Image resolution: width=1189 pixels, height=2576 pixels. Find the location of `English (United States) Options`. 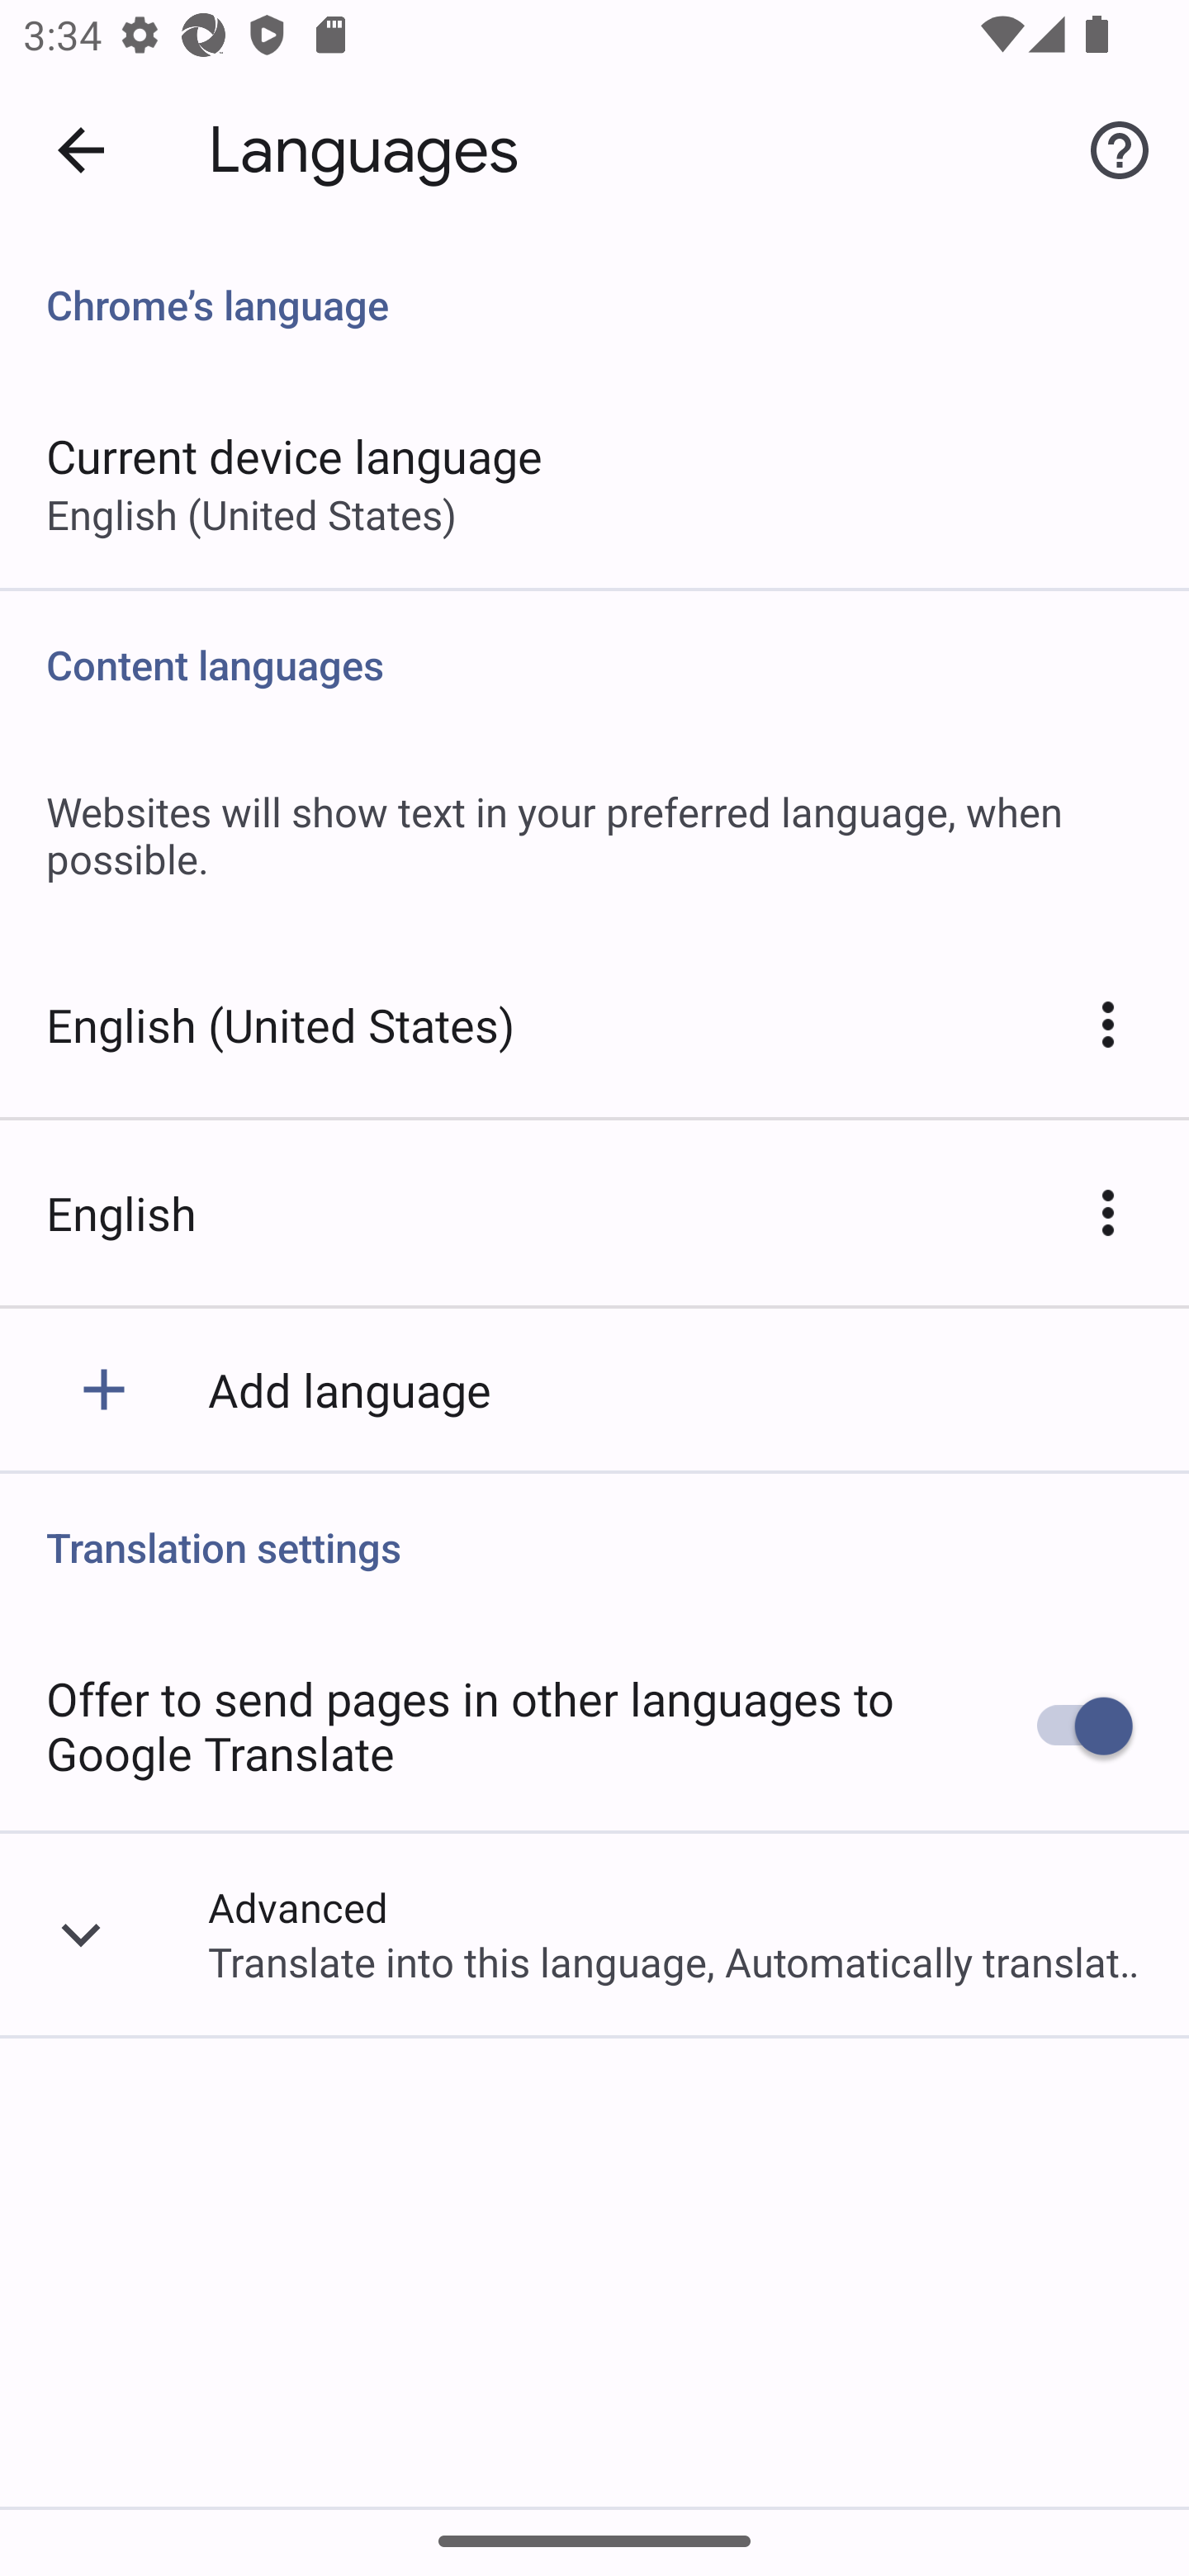

English (United States) Options is located at coordinates (1108, 1025).